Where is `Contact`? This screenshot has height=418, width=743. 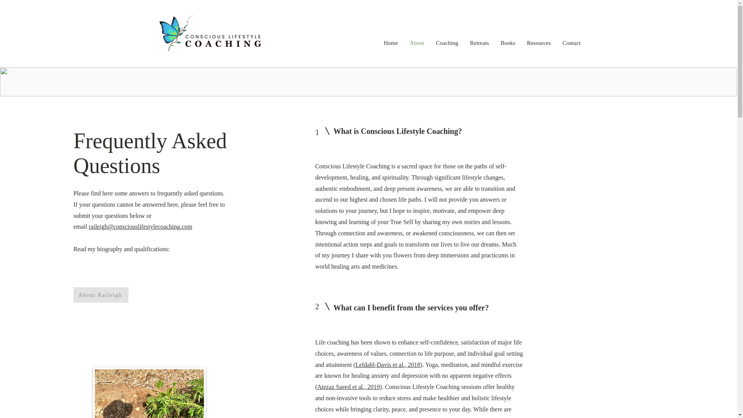
Contact is located at coordinates (571, 43).